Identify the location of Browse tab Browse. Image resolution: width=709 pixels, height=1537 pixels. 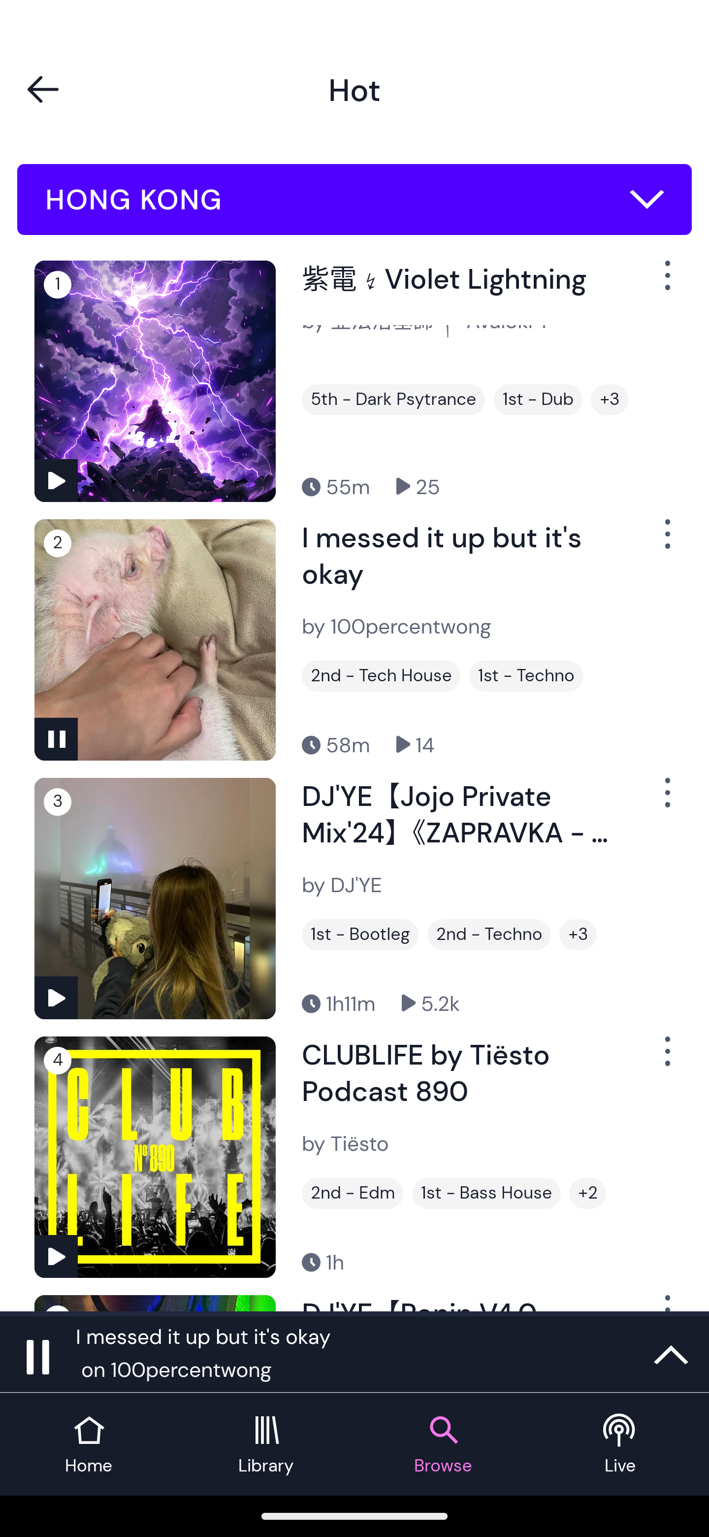
(443, 1444).